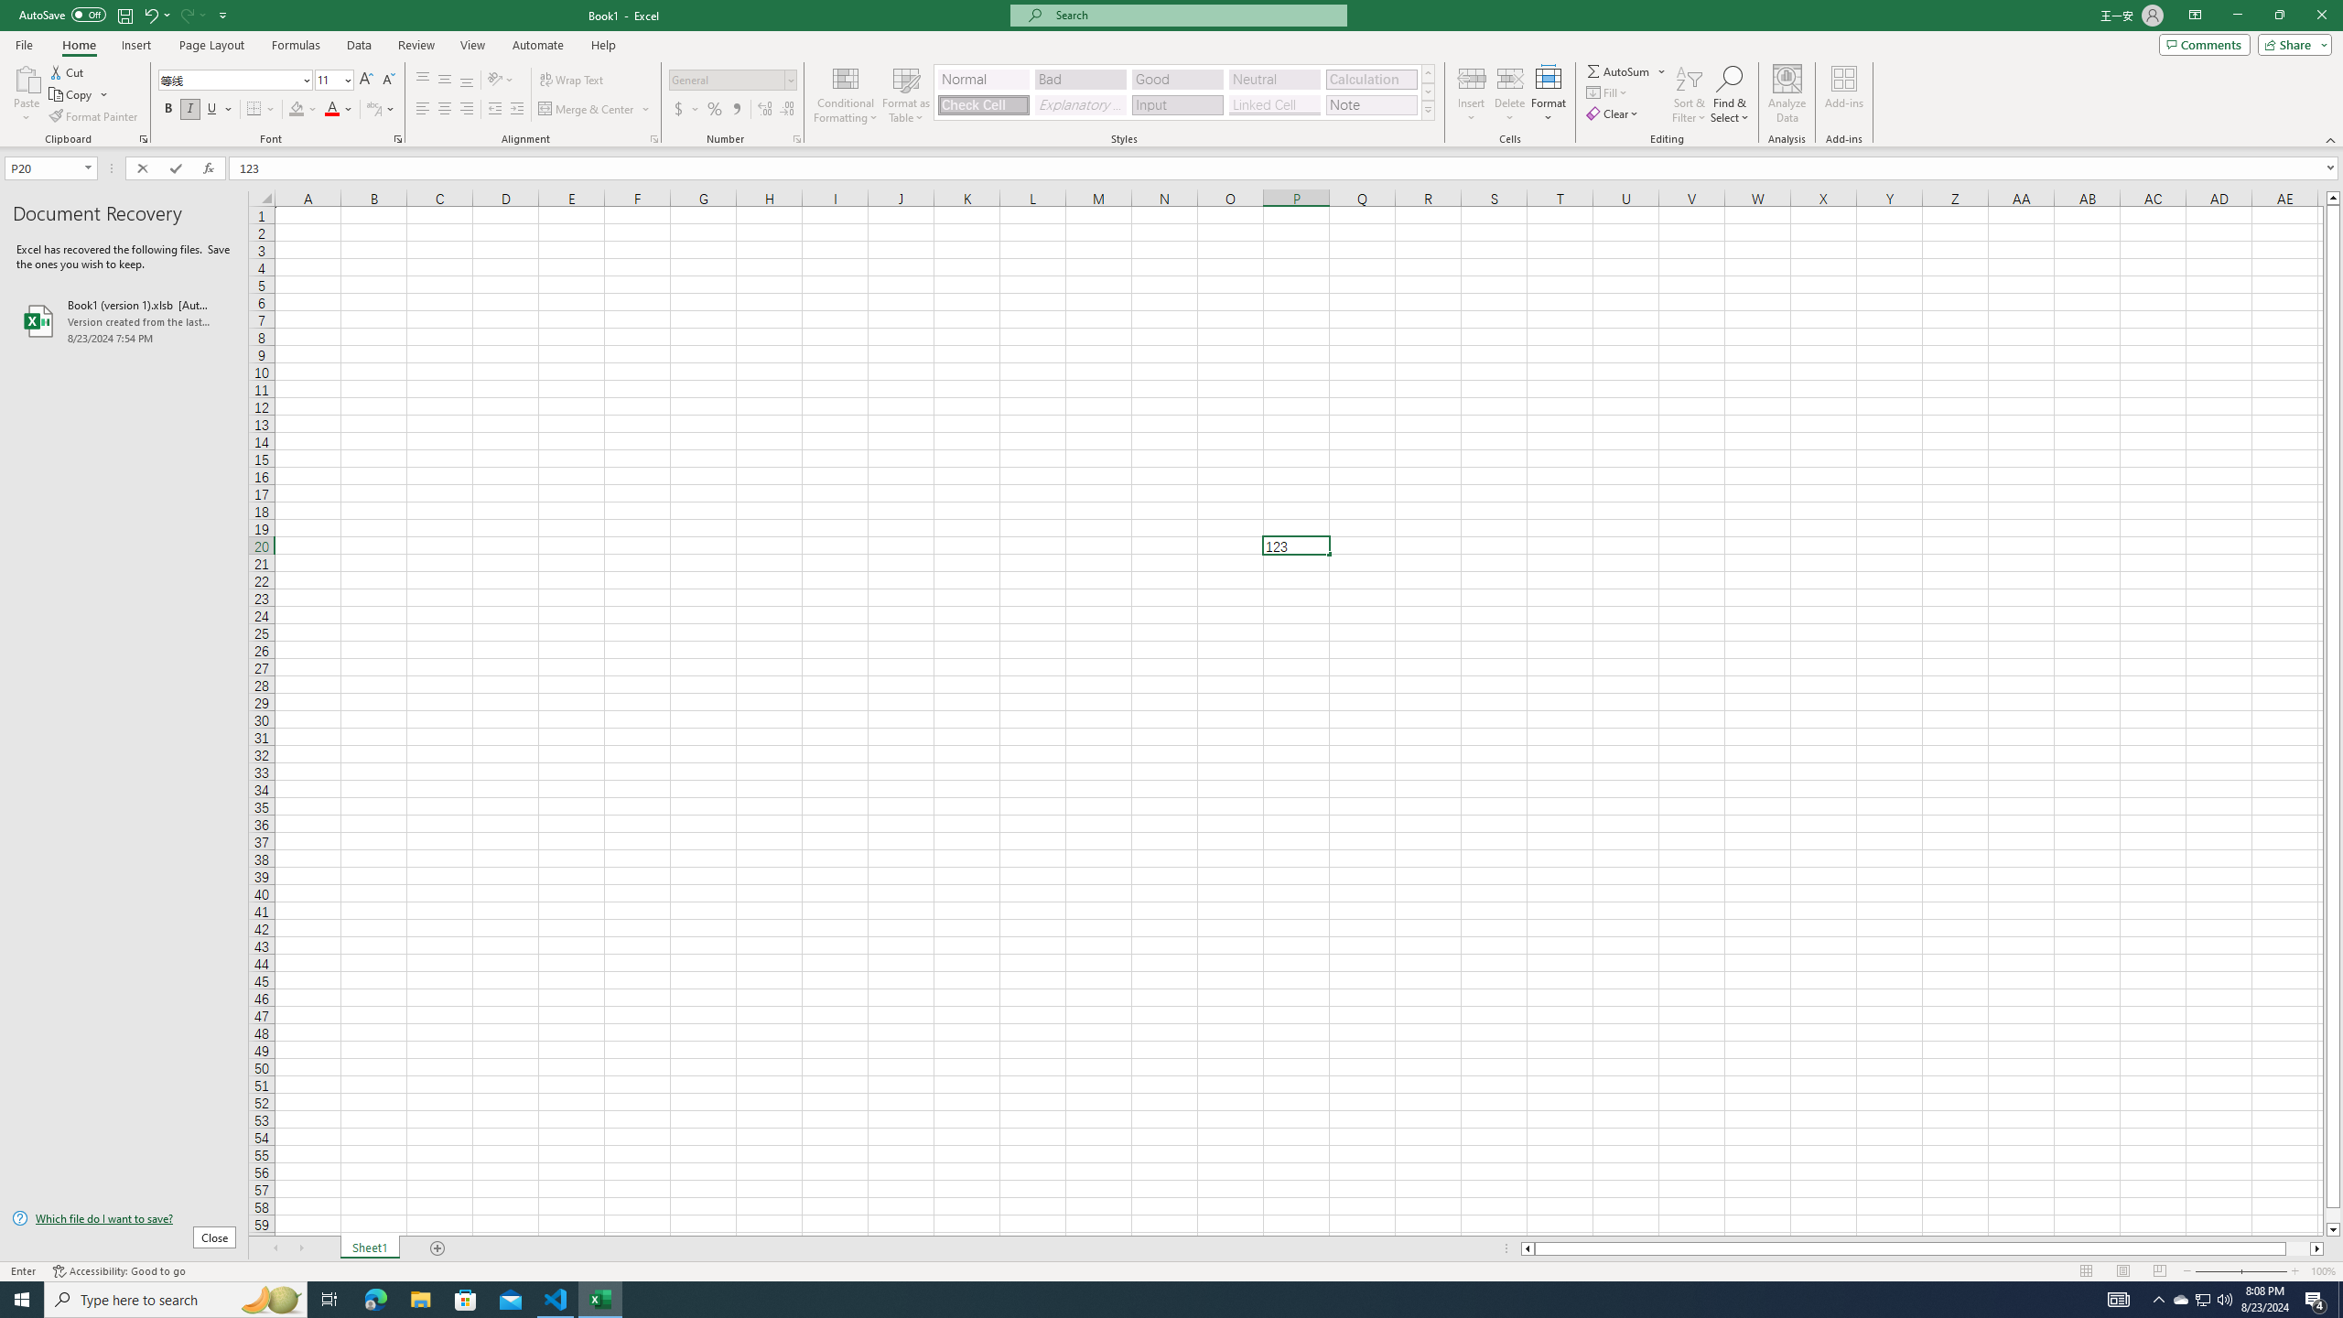 This screenshot has width=2343, height=1318. What do you see at coordinates (1428, 73) in the screenshot?
I see `Row up` at bounding box center [1428, 73].